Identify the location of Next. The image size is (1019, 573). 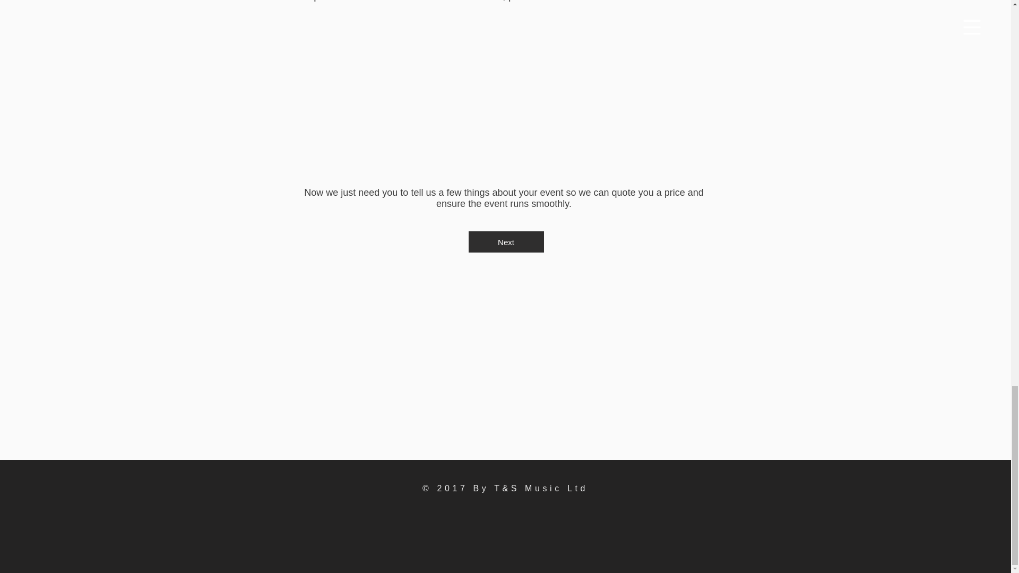
(505, 242).